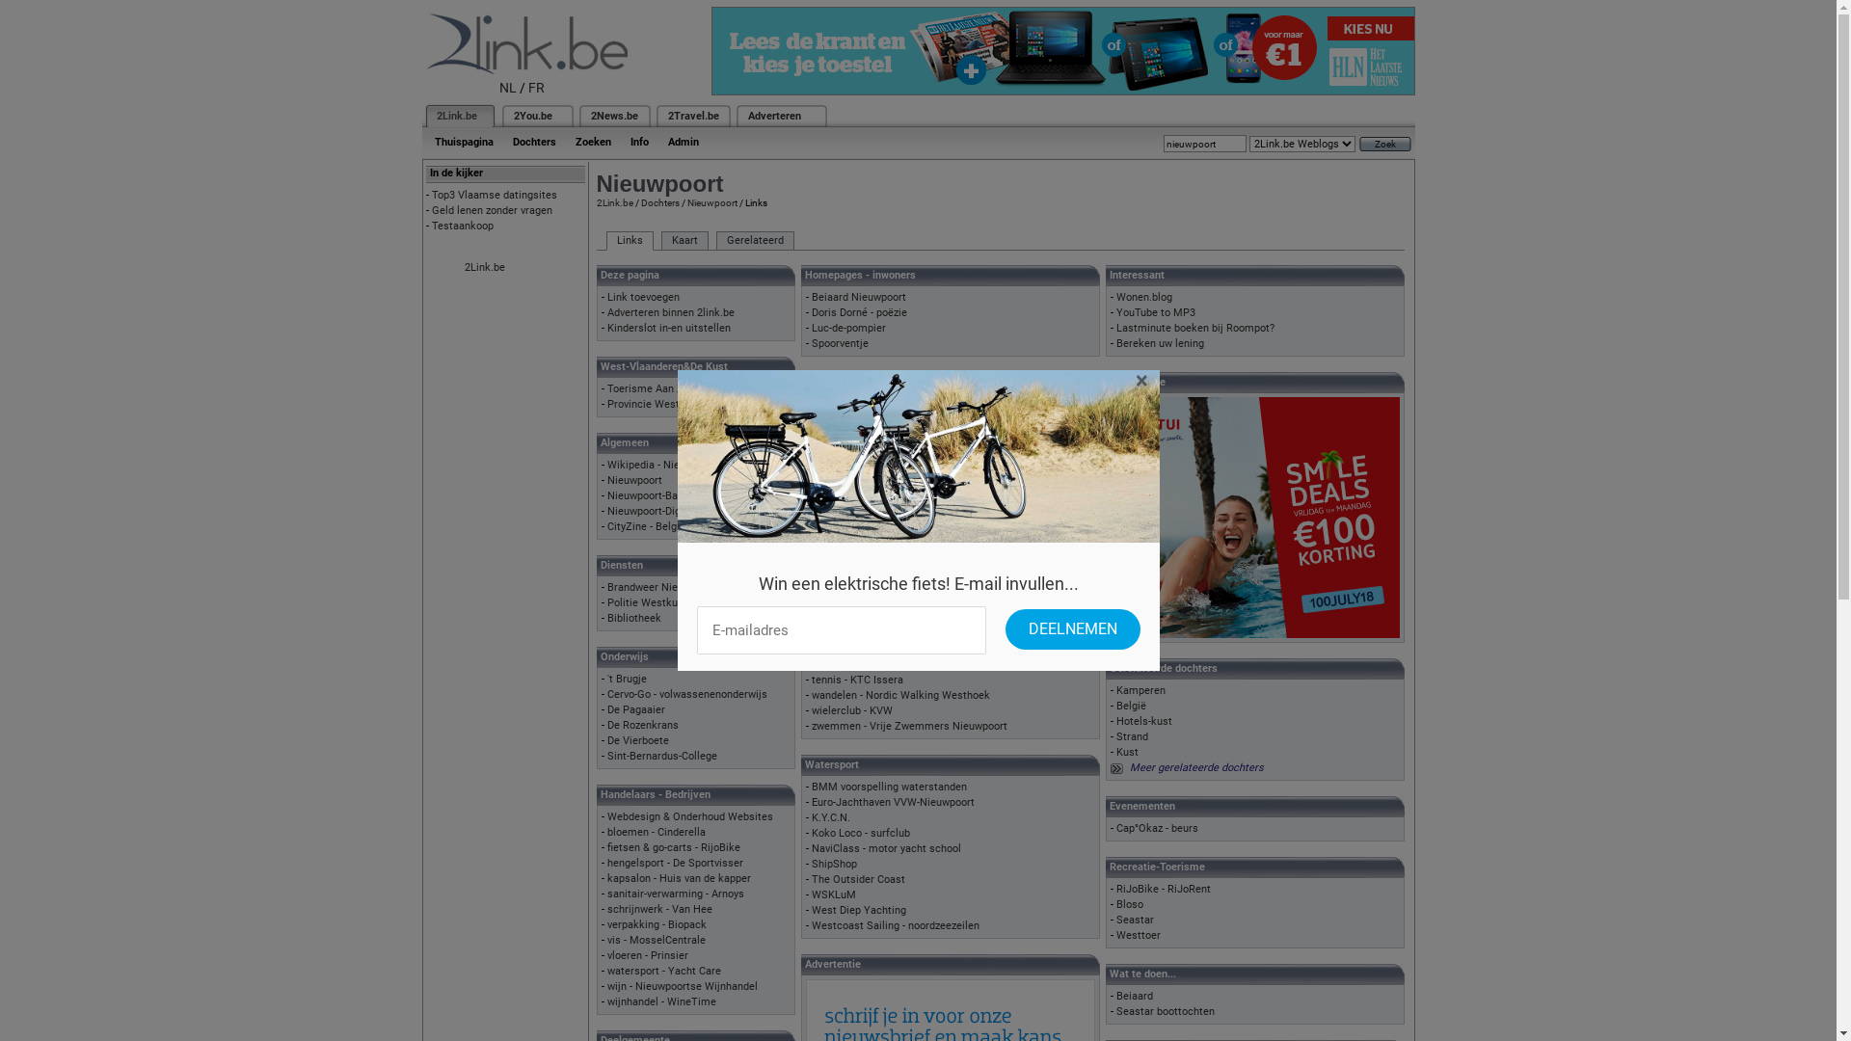 The image size is (1851, 1041). I want to click on 2News.be, so click(613, 116).